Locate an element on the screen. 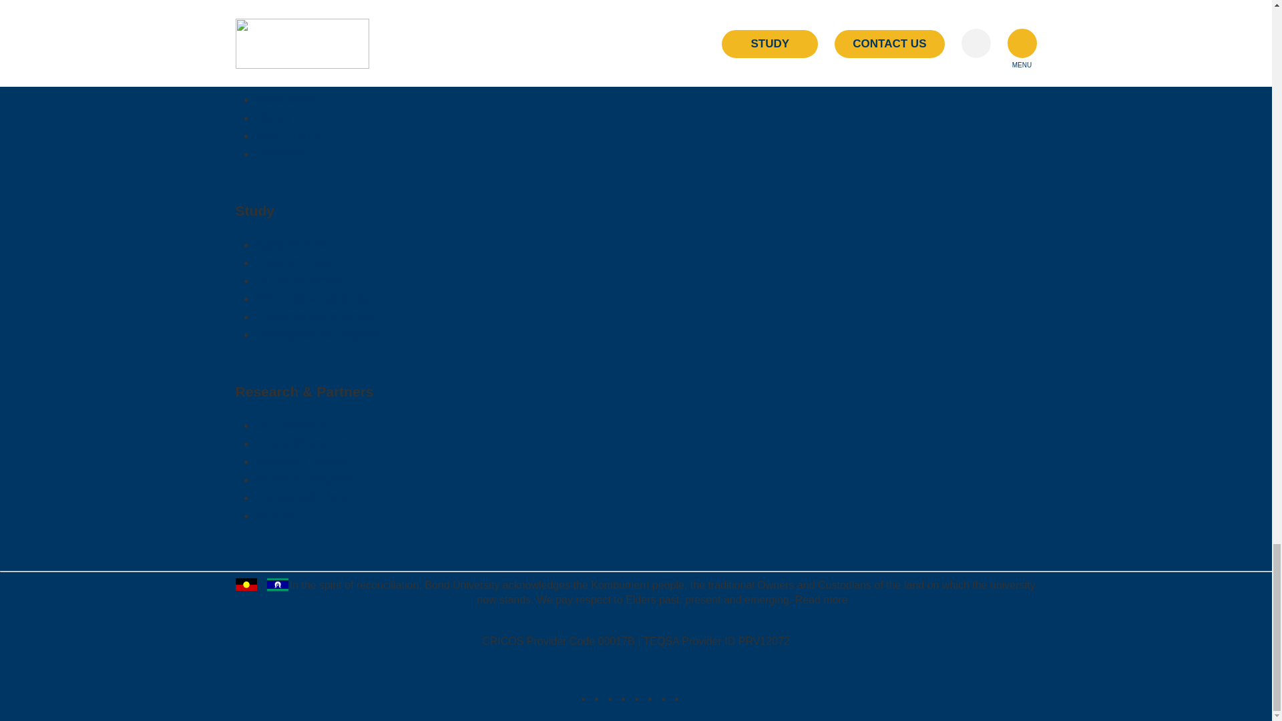  Visit Bond University on YouTube is located at coordinates (653, 698).